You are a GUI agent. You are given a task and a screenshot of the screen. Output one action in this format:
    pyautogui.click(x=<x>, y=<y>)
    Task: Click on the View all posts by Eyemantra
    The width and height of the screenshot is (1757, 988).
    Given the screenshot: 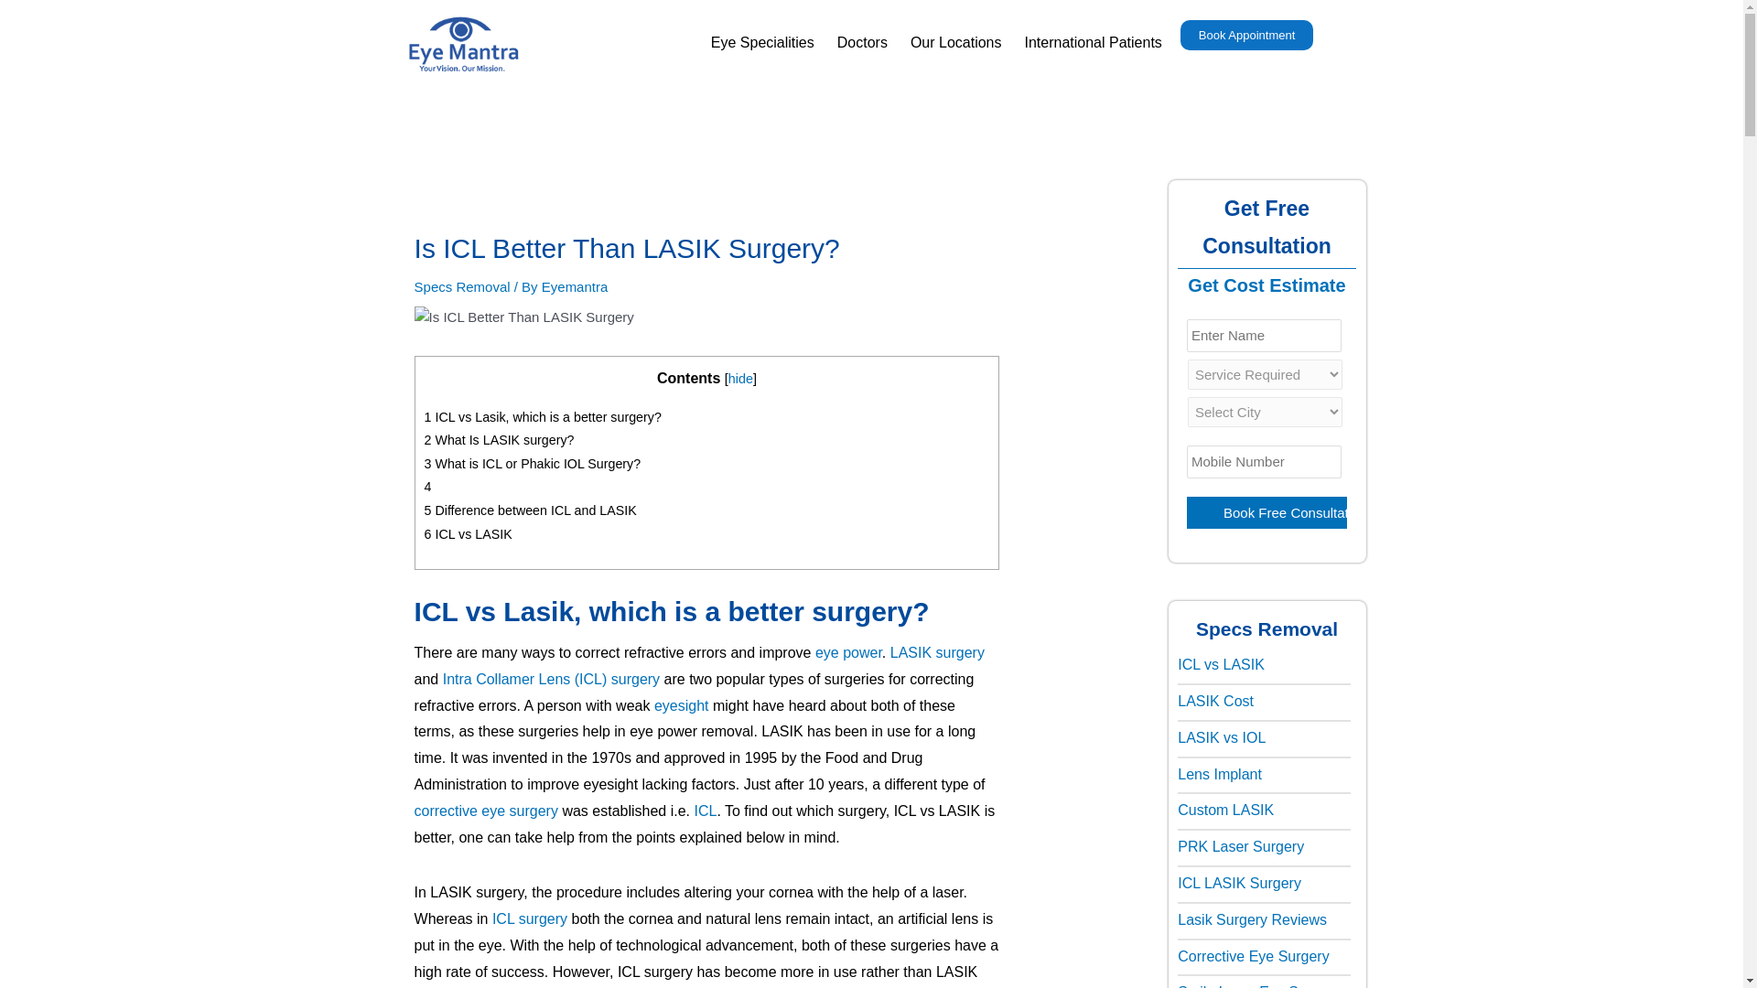 What is the action you would take?
    pyautogui.click(x=575, y=285)
    